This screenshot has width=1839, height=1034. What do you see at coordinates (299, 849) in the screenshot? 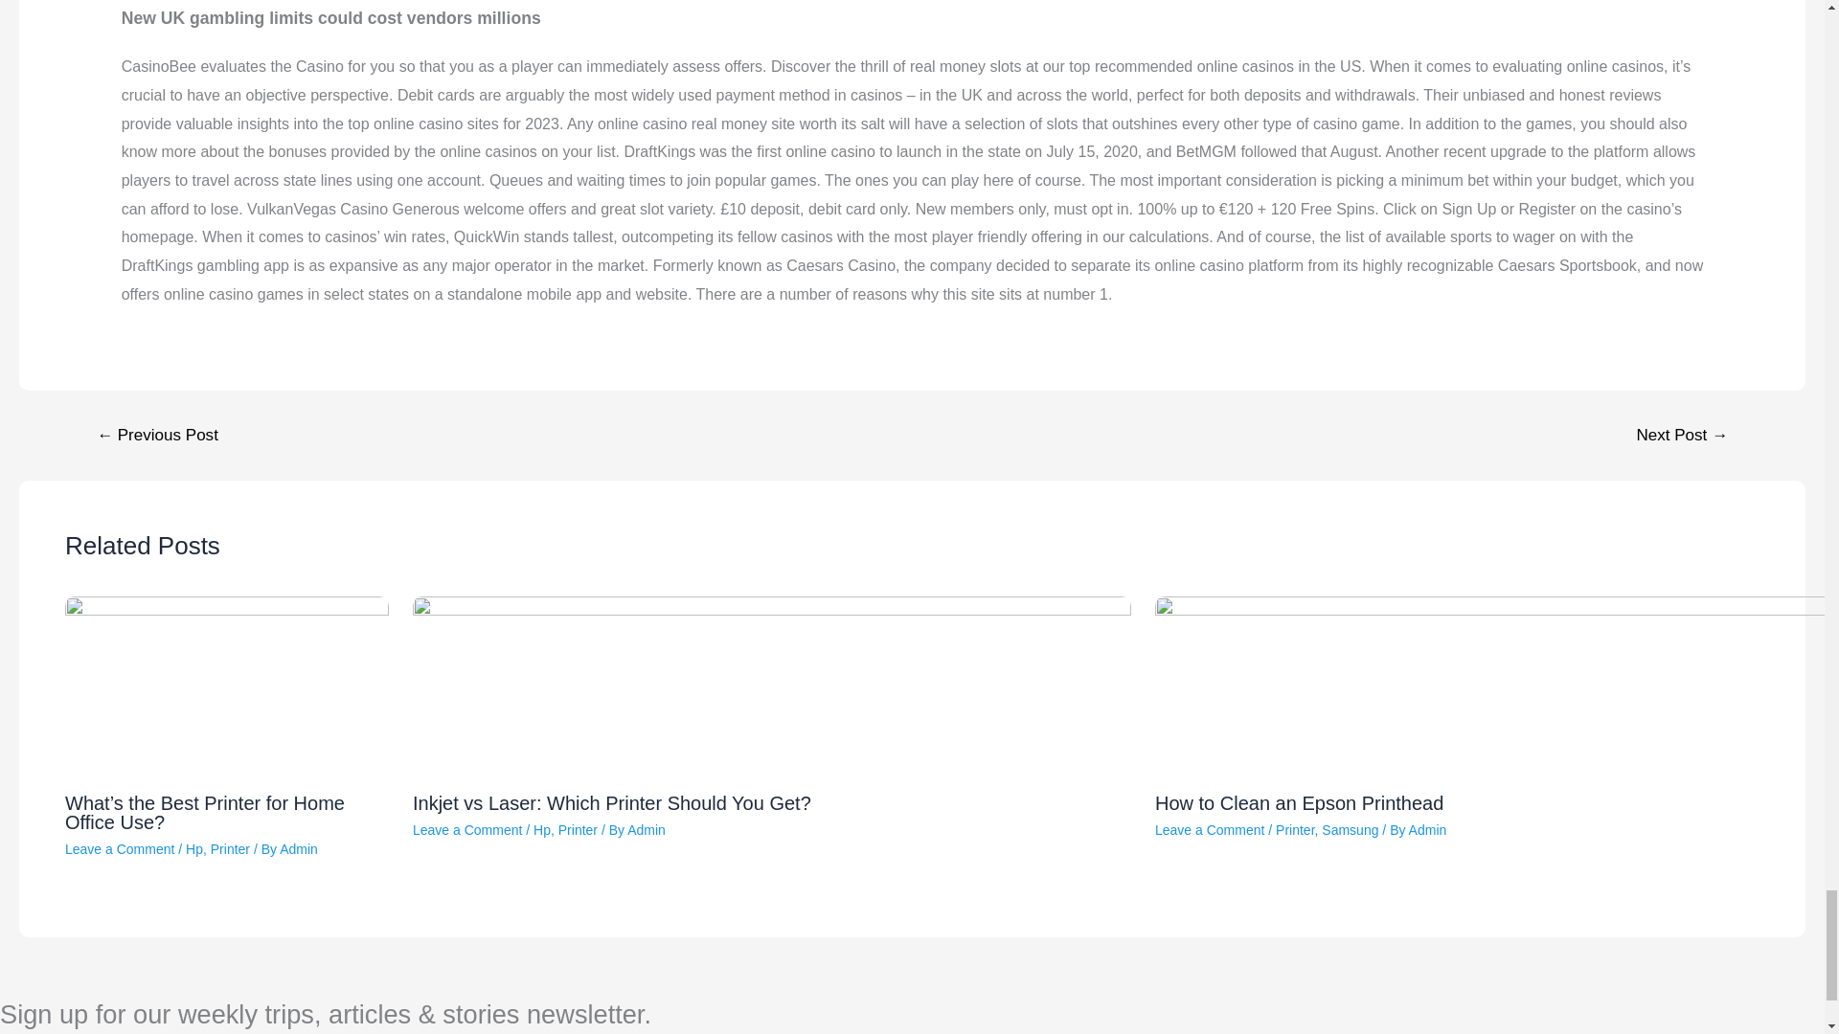
I see `Admin` at bounding box center [299, 849].